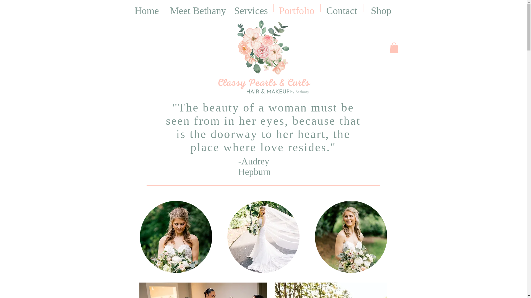  I want to click on 10.jpeg, so click(330, 290).